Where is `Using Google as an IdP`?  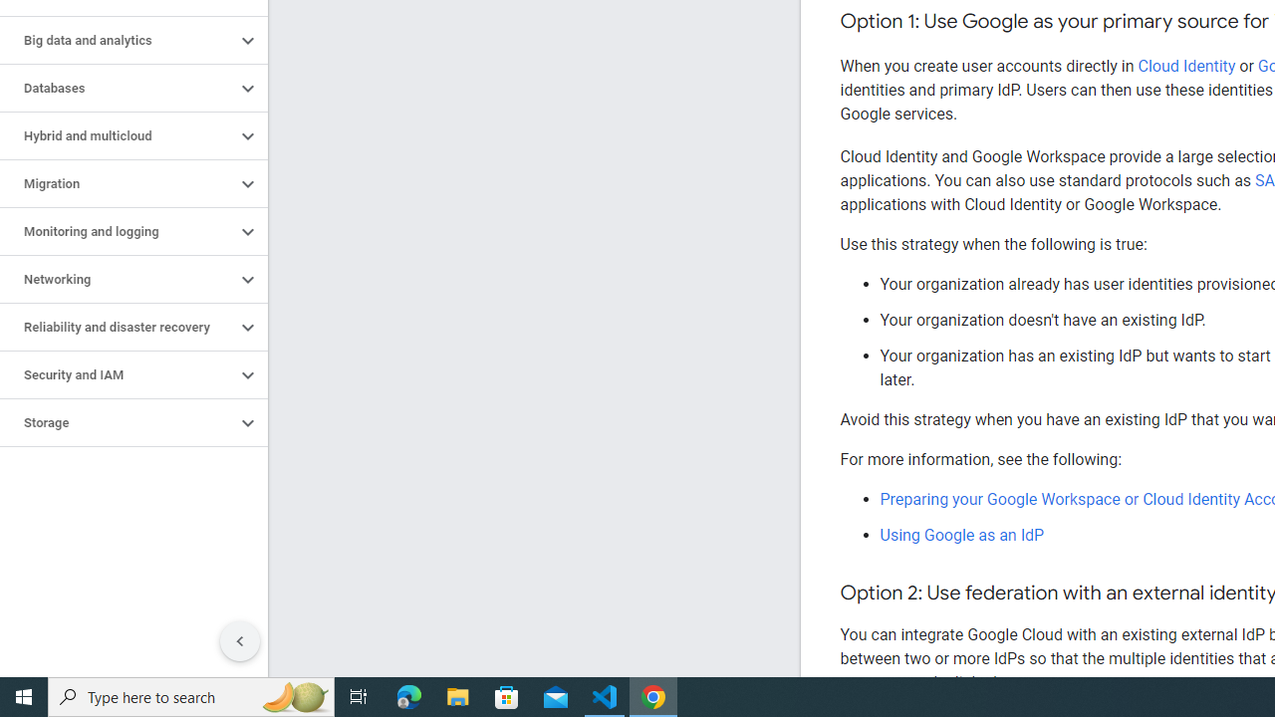
Using Google as an IdP is located at coordinates (962, 535).